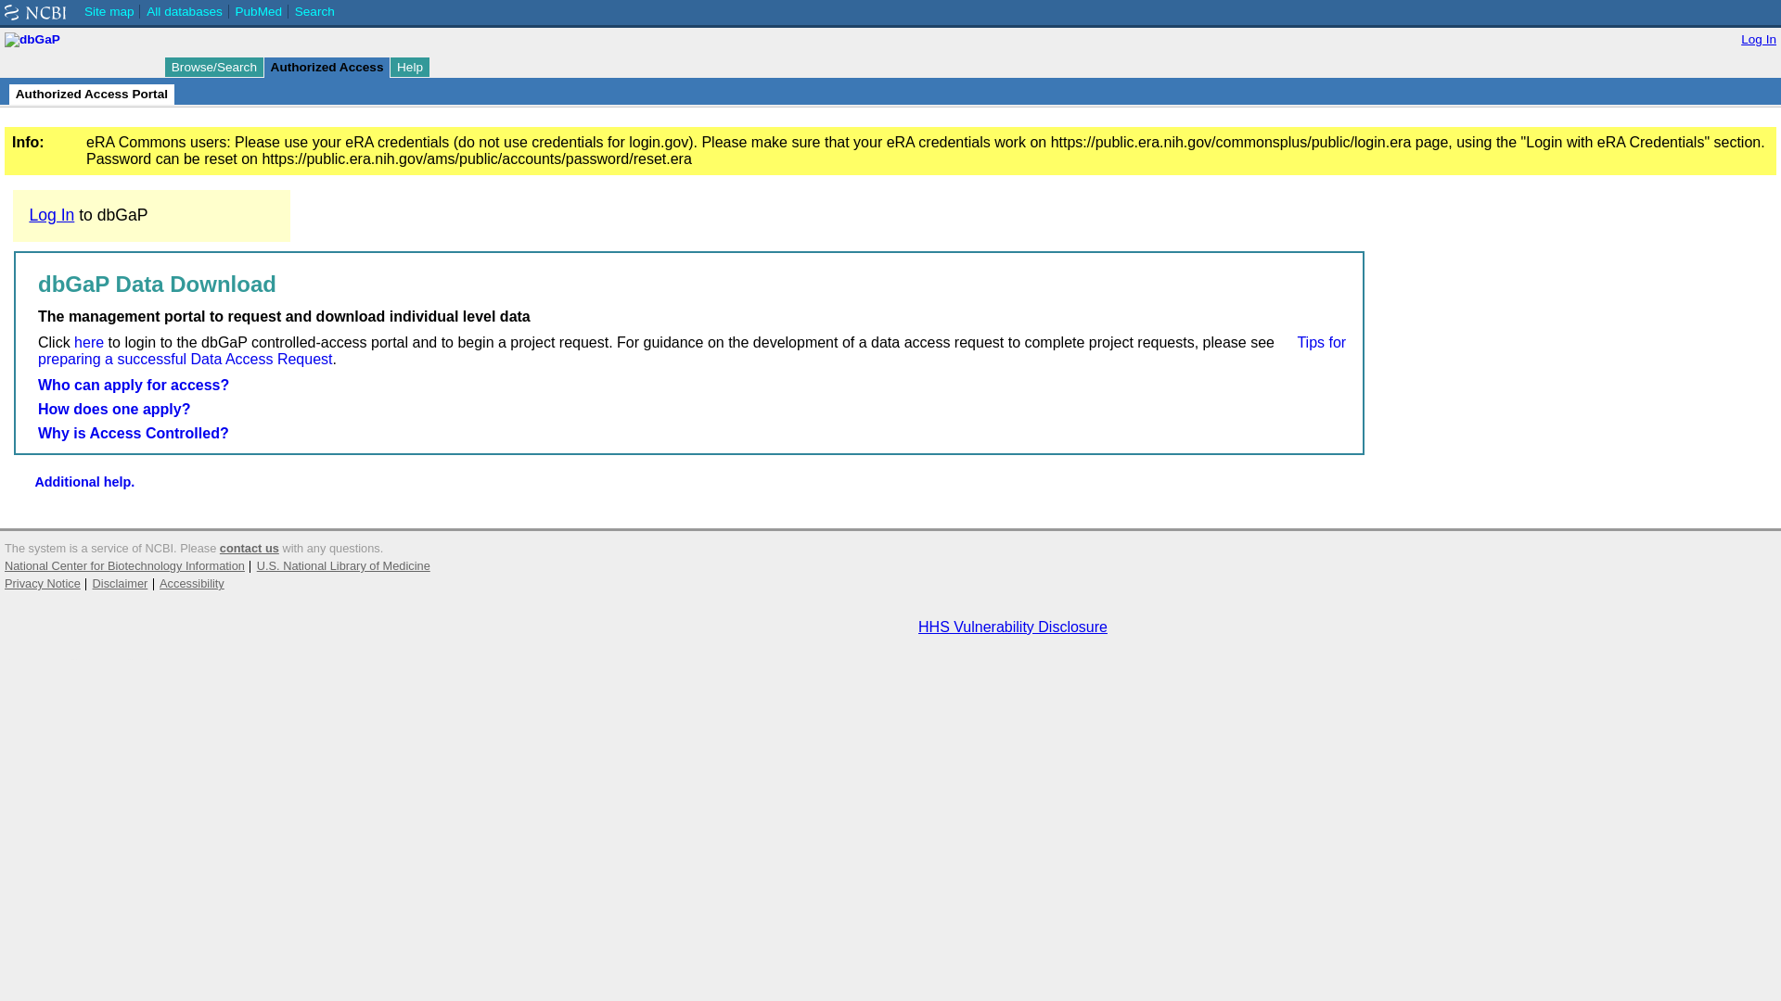 The height and width of the screenshot is (1001, 1781). What do you see at coordinates (314, 11) in the screenshot?
I see `Search` at bounding box center [314, 11].